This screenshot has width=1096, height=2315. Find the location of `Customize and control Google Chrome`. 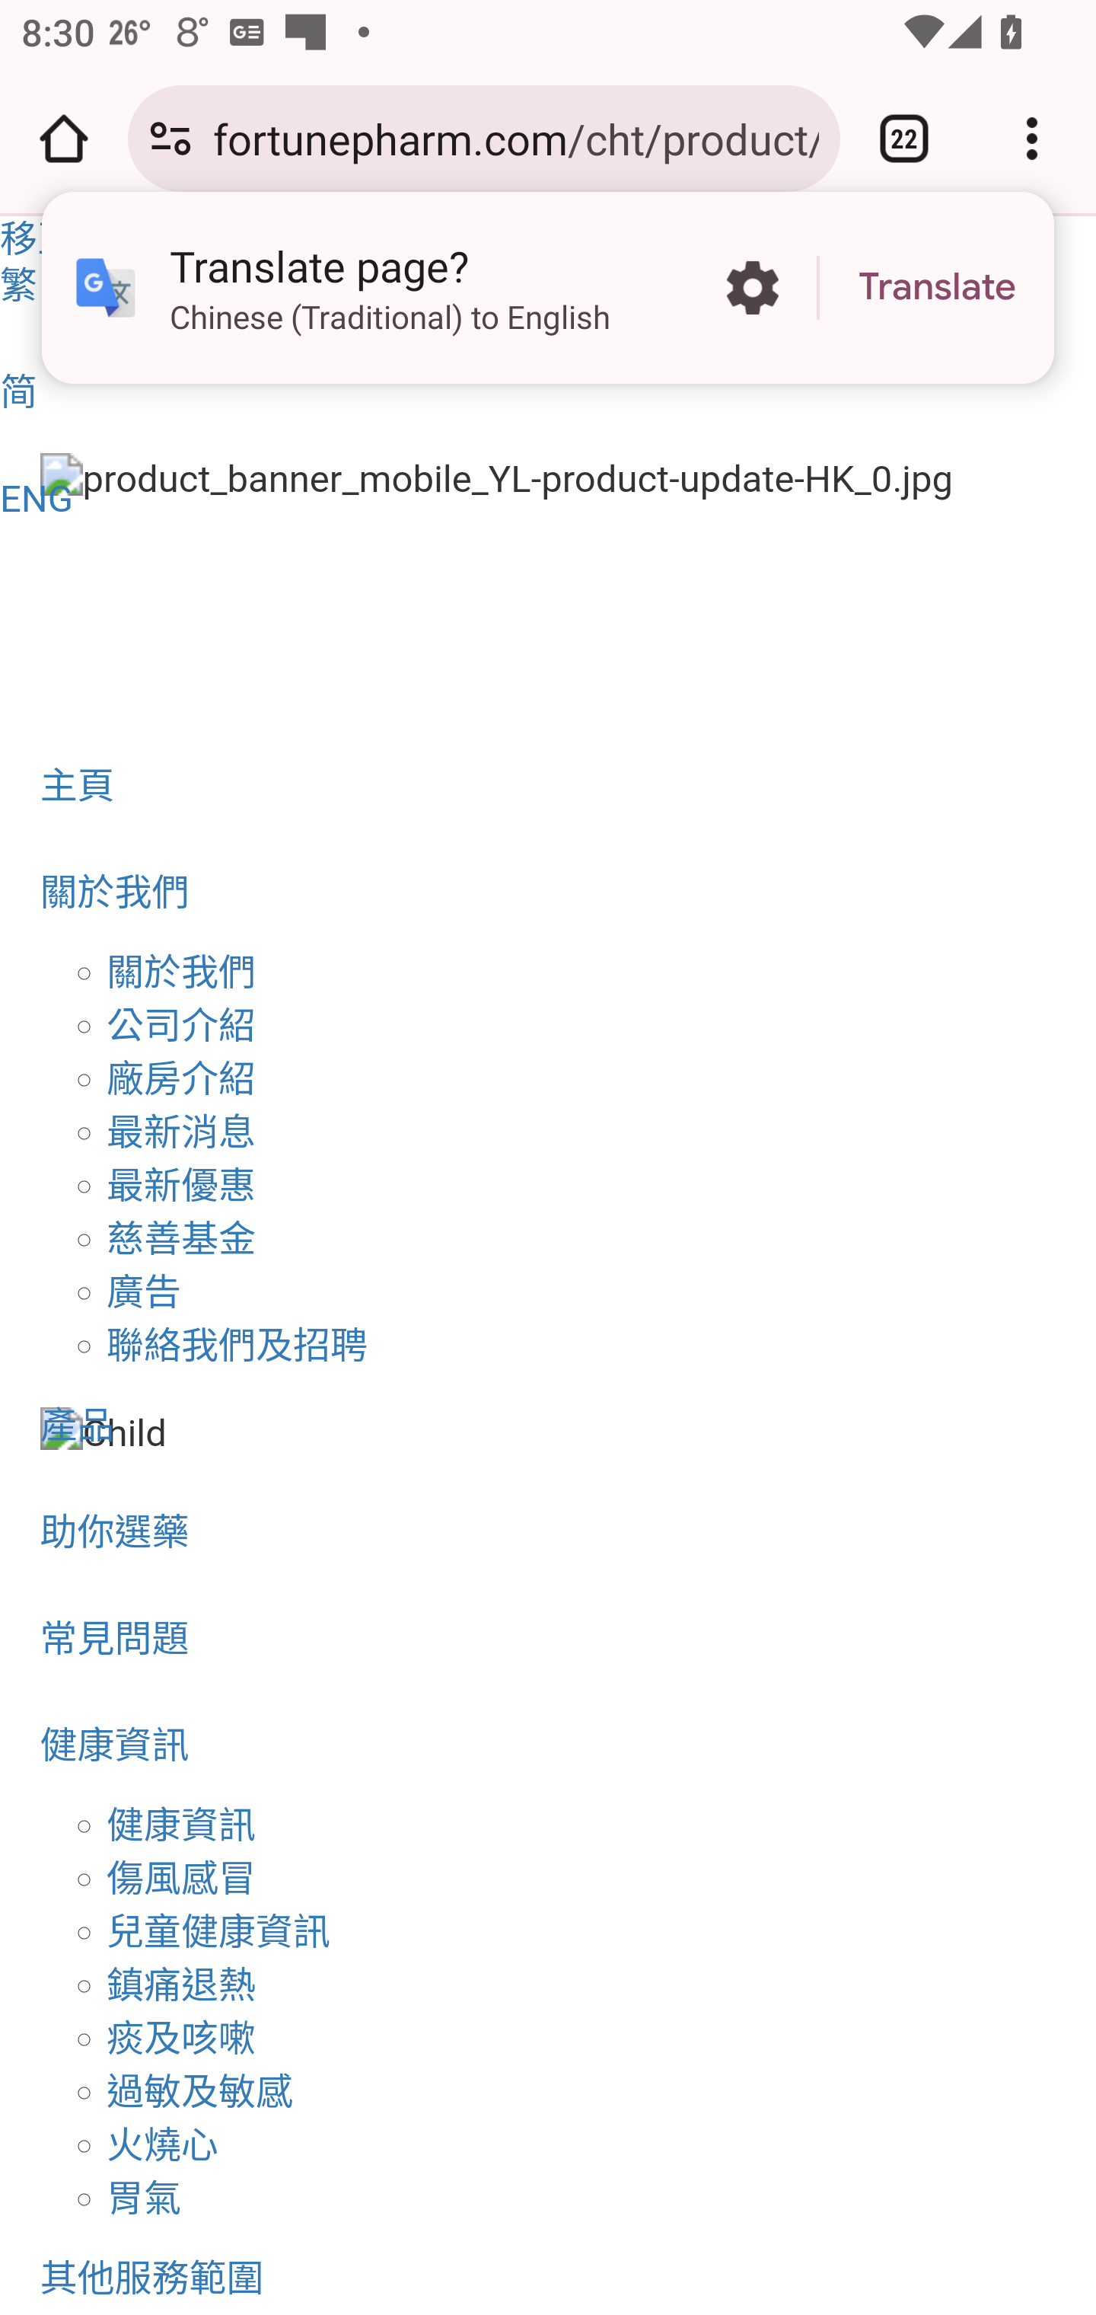

Customize and control Google Chrome is located at coordinates (1032, 139).